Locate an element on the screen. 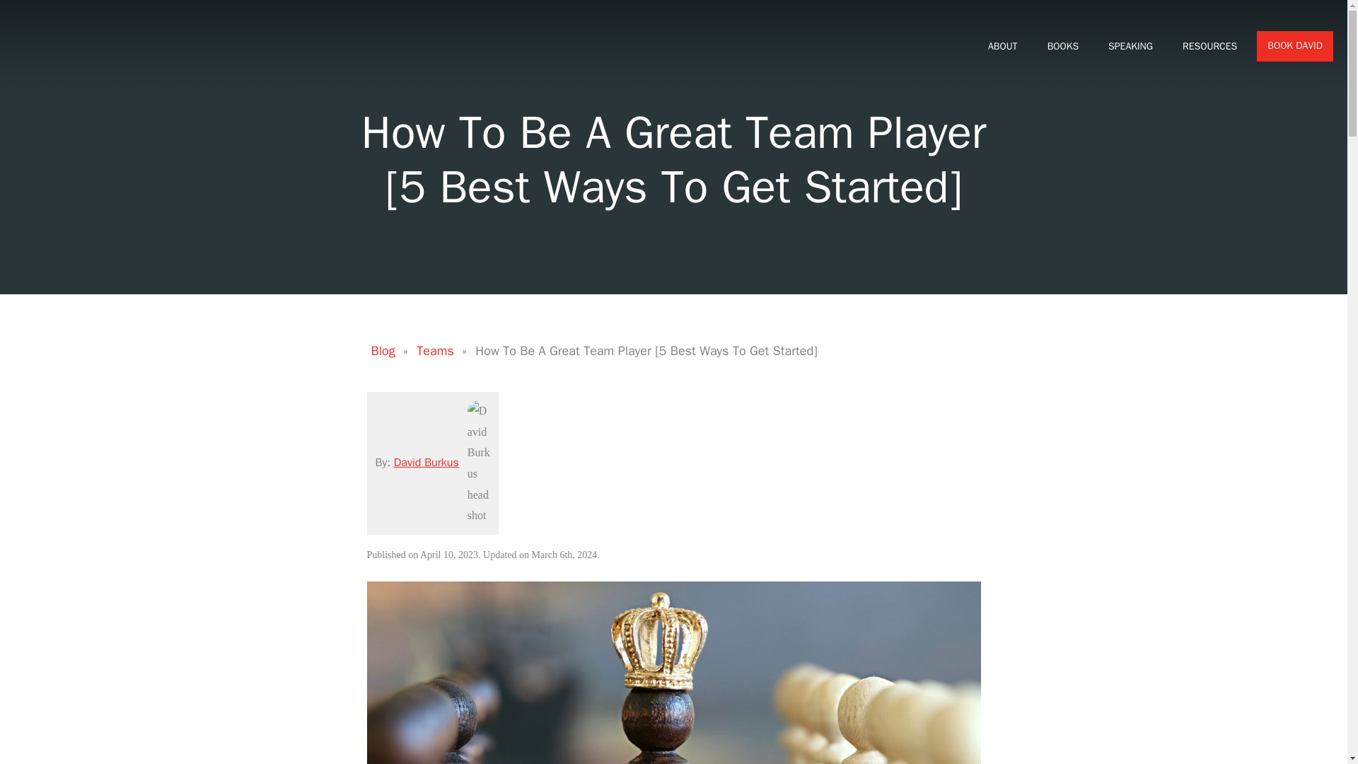 This screenshot has height=764, width=1358. Teams is located at coordinates (436, 351).